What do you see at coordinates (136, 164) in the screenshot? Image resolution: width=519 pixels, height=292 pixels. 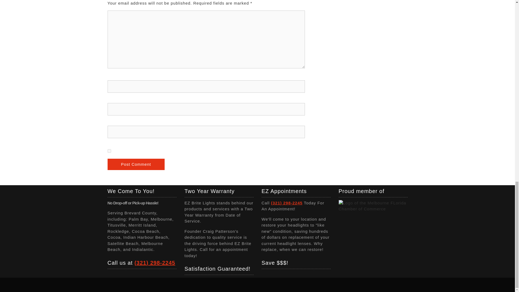 I see `Post Comment` at bounding box center [136, 164].